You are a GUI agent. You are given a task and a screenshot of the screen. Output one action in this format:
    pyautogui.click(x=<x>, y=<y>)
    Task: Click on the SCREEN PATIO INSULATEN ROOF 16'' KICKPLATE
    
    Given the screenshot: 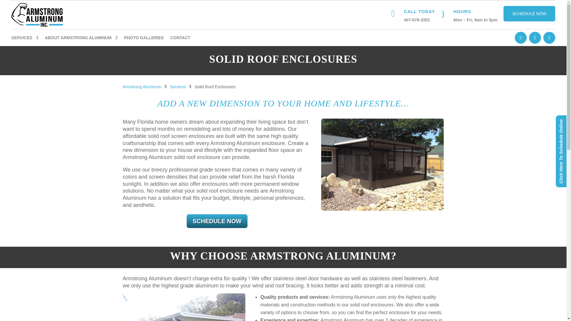 What is the action you would take?
    pyautogui.click(x=382, y=164)
    